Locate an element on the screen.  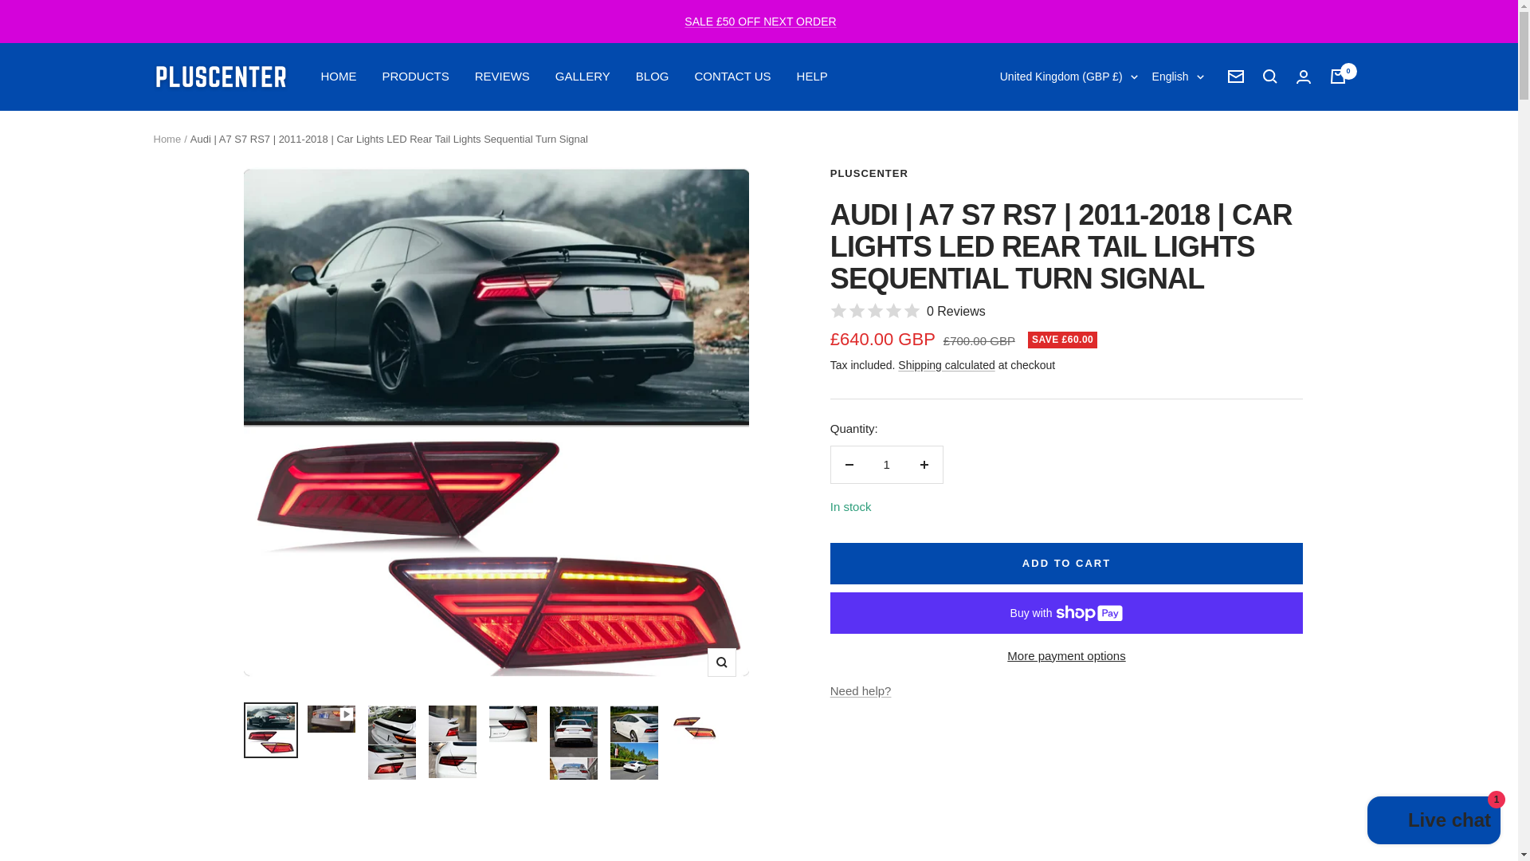
BO is located at coordinates (980, 789).